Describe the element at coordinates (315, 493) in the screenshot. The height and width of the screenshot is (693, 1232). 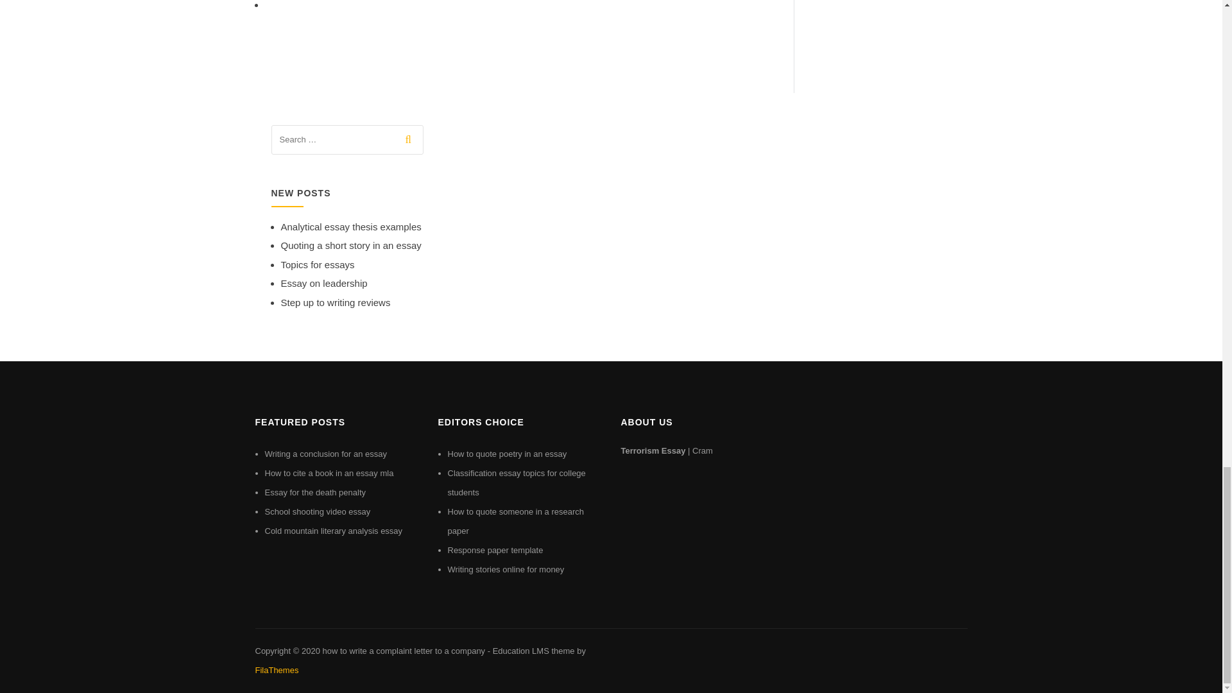
I see `Essay for the death penalty` at that location.